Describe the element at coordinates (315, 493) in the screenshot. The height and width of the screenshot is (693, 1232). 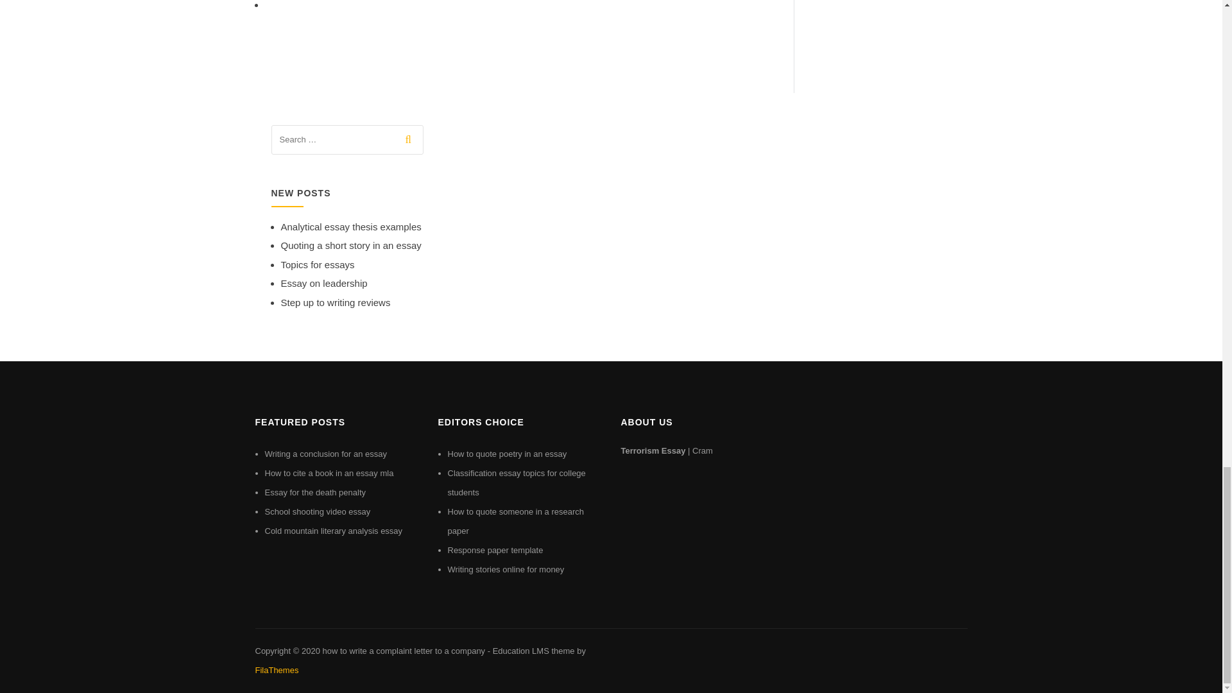
I see `Essay for the death penalty` at that location.